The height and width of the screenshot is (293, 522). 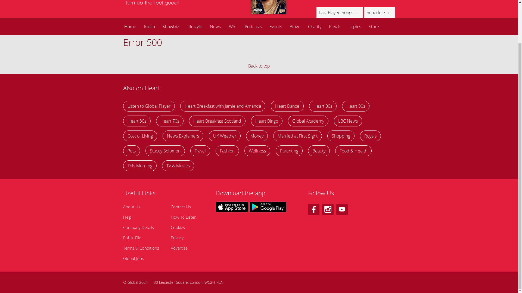 I want to click on Heart 70s, so click(x=170, y=121).